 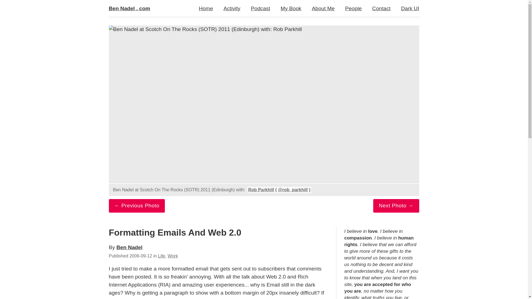 I want to click on Ben Nadel's podcast, Working Code., so click(x=260, y=8).